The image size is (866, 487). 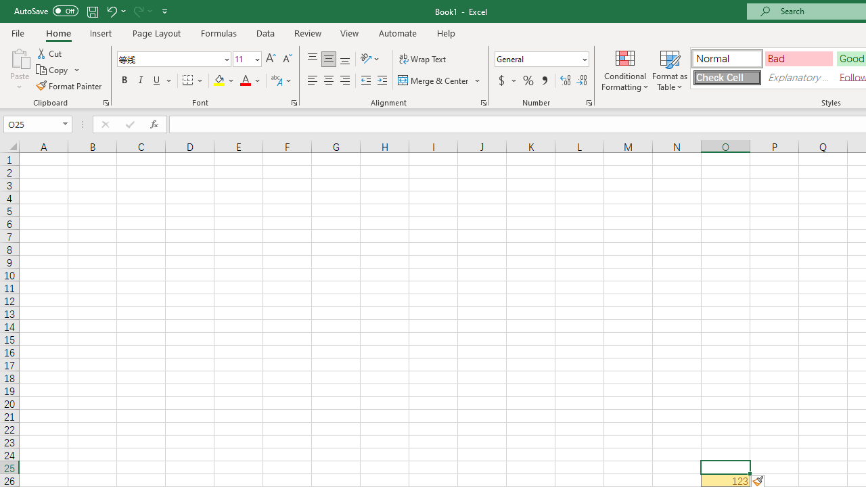 What do you see at coordinates (276, 81) in the screenshot?
I see `Show Phonetic Field` at bounding box center [276, 81].